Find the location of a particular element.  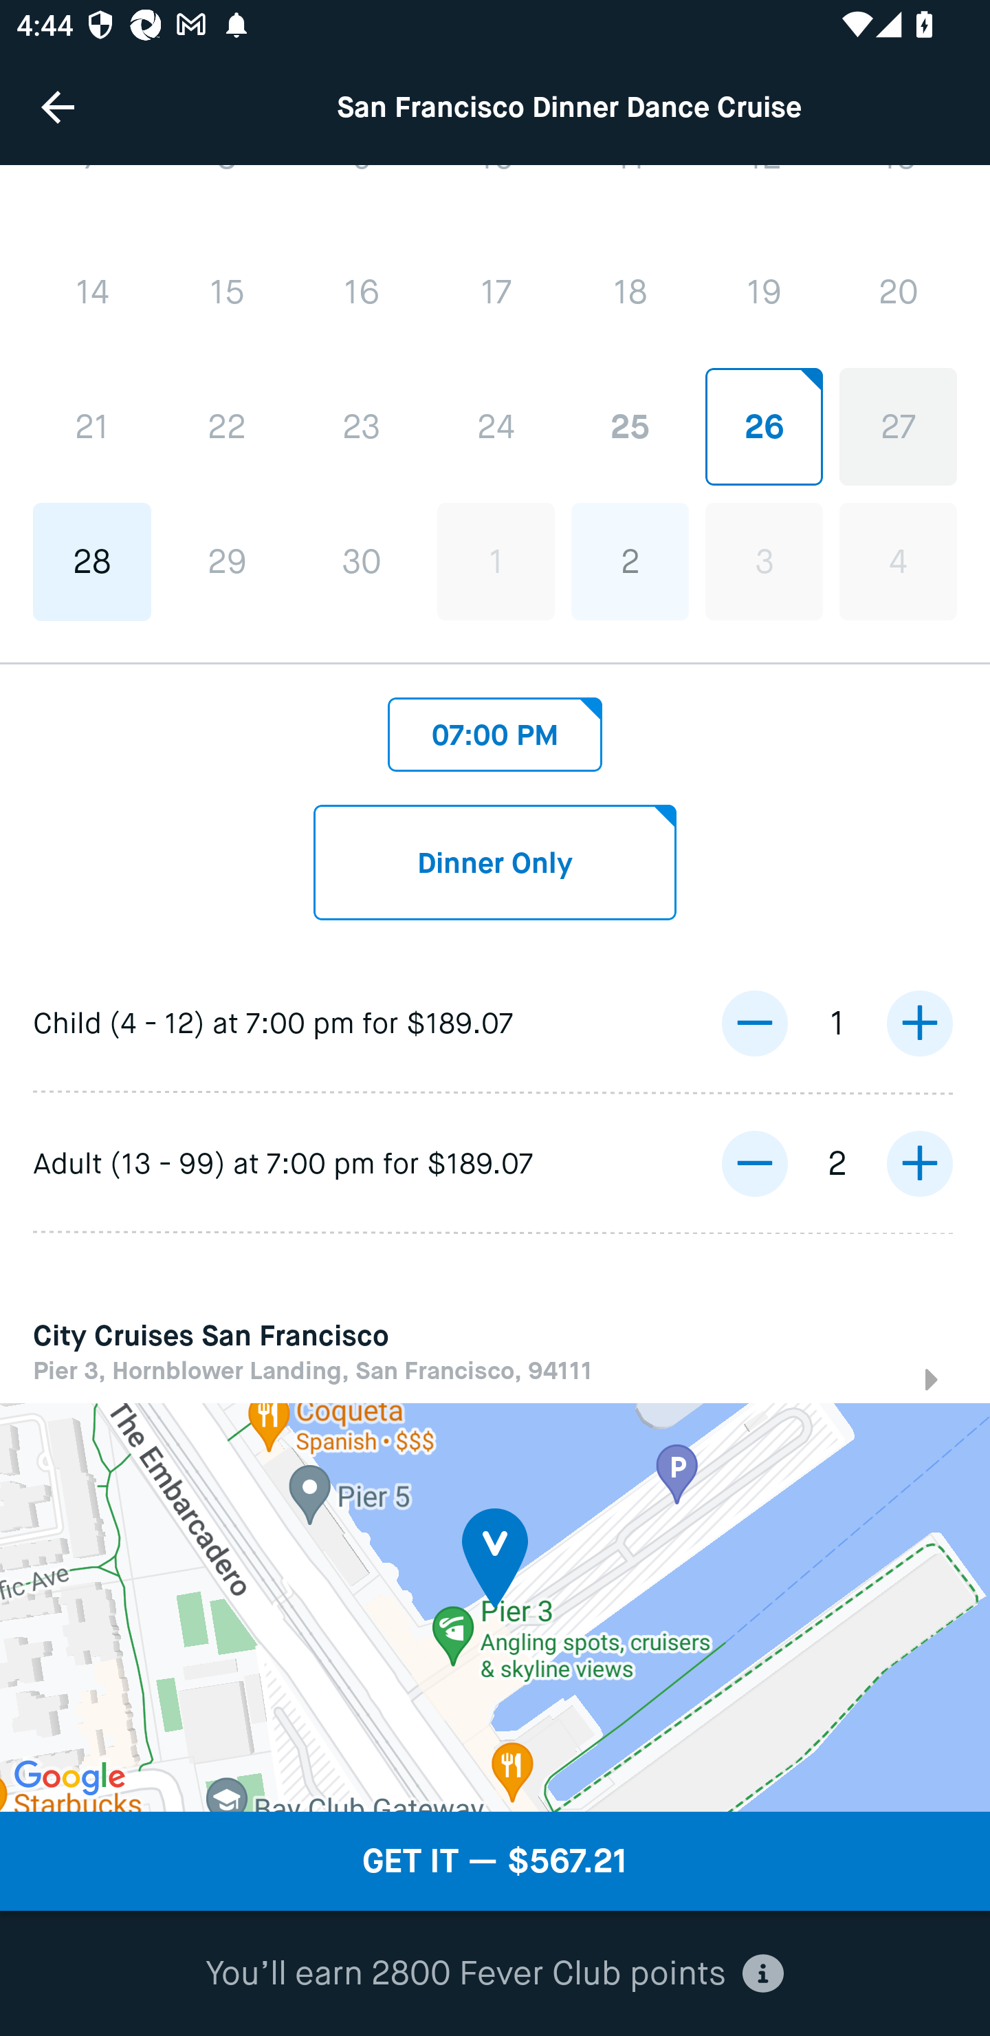

29 is located at coordinates (227, 561).